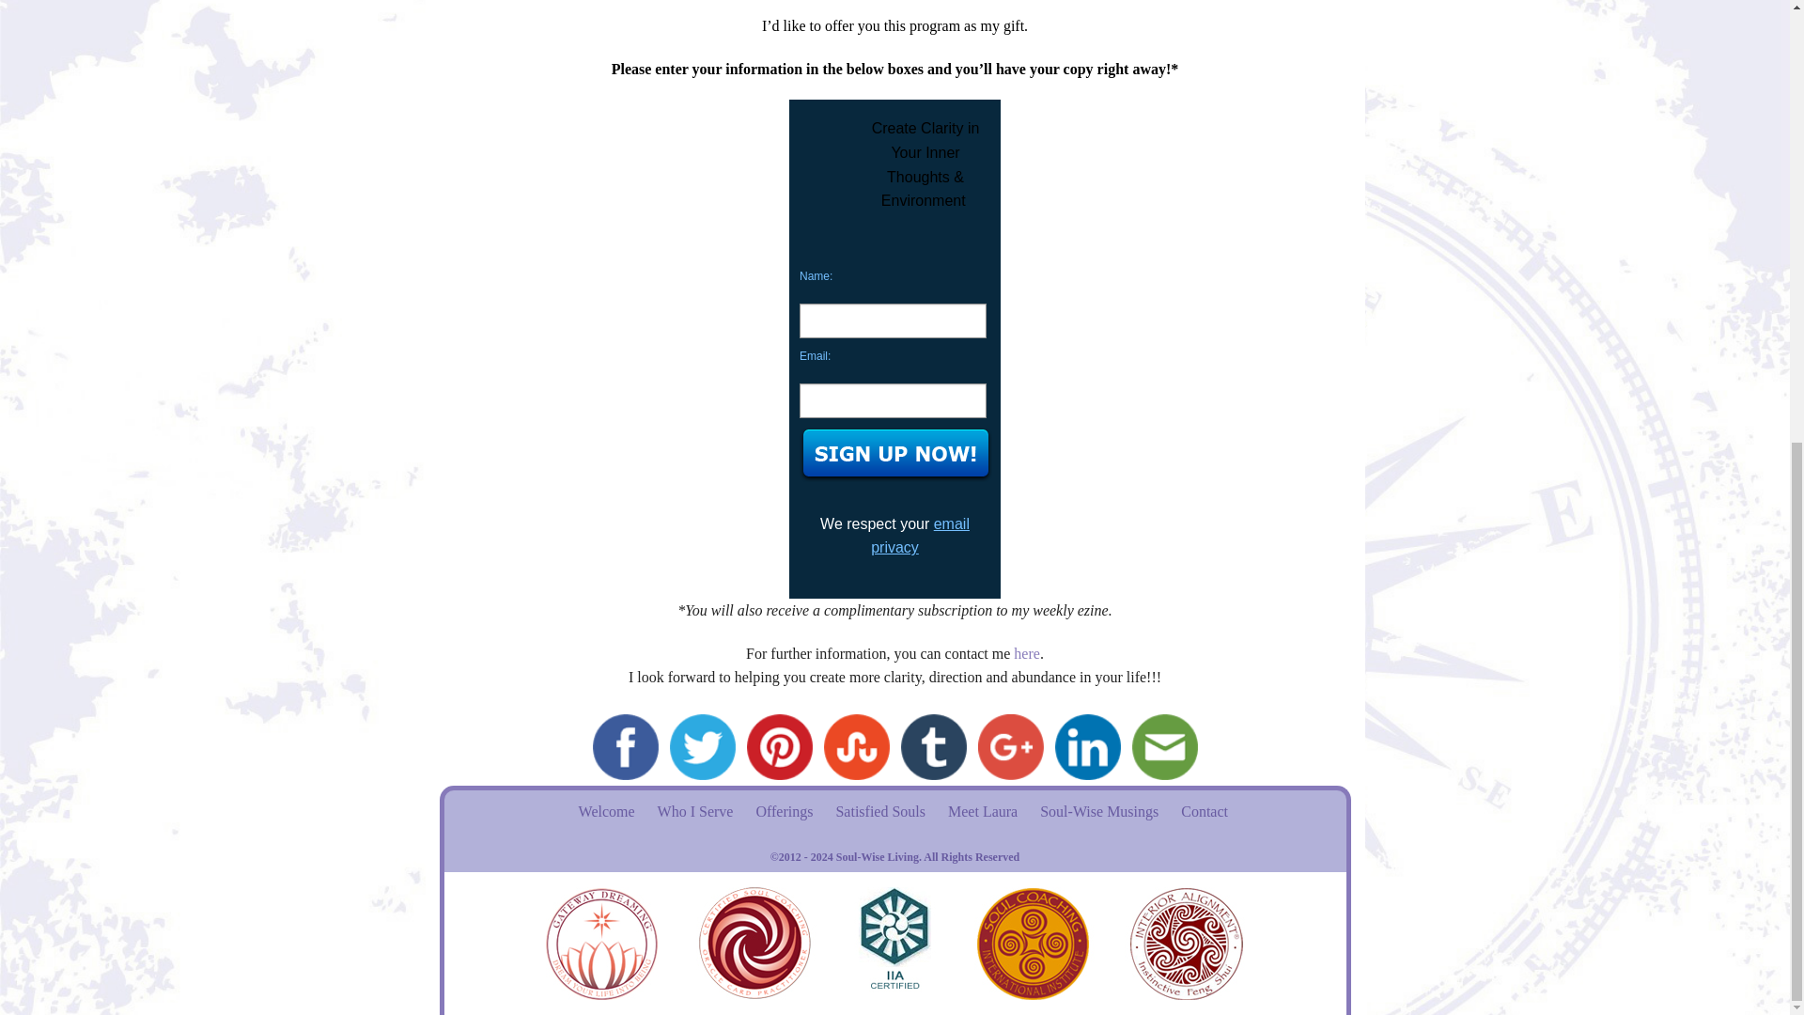 This screenshot has width=1804, height=1015. Describe the element at coordinates (1027, 653) in the screenshot. I see `here` at that location.